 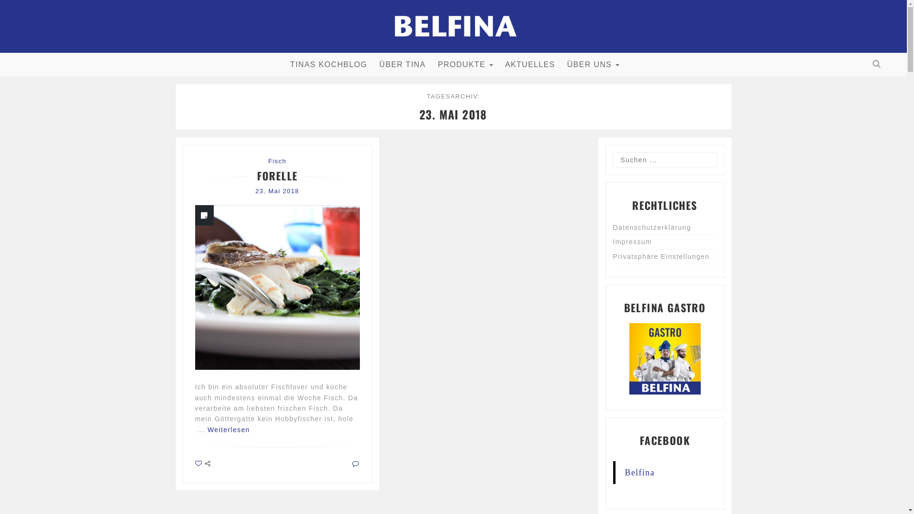 What do you see at coordinates (640, 473) in the screenshot?
I see `Belfina` at bounding box center [640, 473].